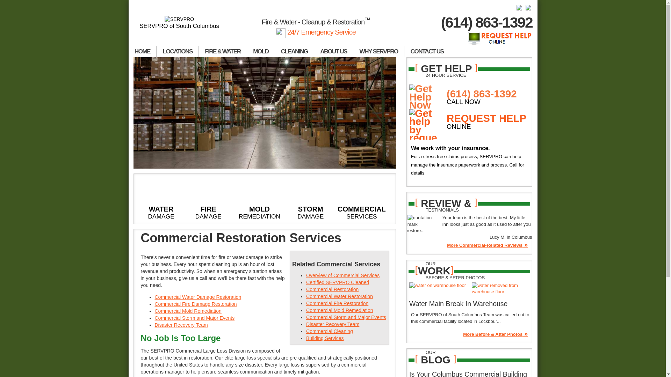 The height and width of the screenshot is (377, 671). Describe the element at coordinates (333, 51) in the screenshot. I see `ABOUT US` at that location.